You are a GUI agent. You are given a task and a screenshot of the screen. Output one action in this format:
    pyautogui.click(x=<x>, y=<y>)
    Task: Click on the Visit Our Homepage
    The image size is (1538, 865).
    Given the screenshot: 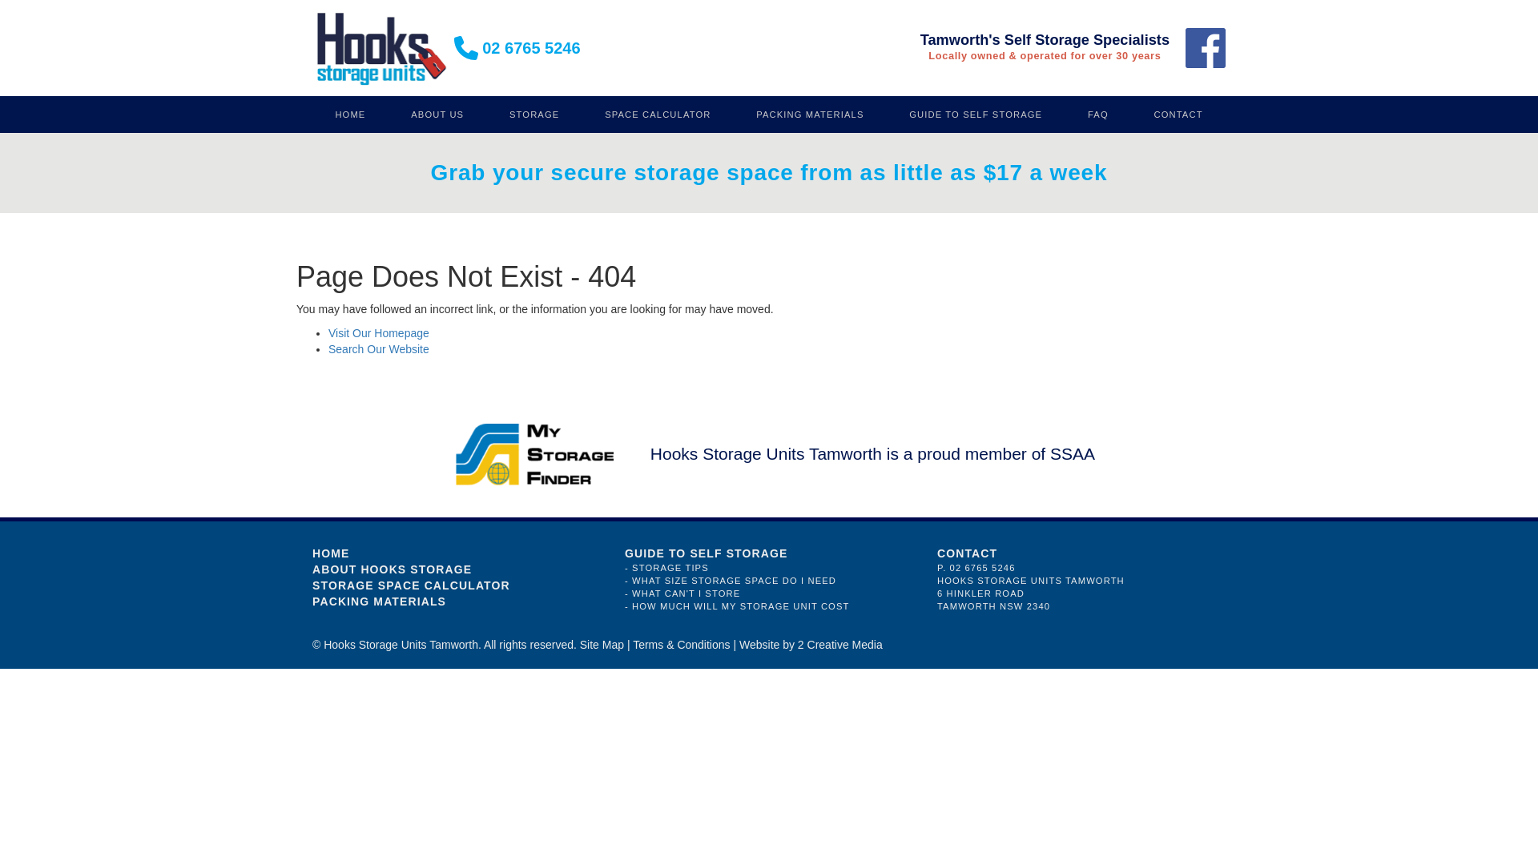 What is the action you would take?
    pyautogui.click(x=379, y=333)
    